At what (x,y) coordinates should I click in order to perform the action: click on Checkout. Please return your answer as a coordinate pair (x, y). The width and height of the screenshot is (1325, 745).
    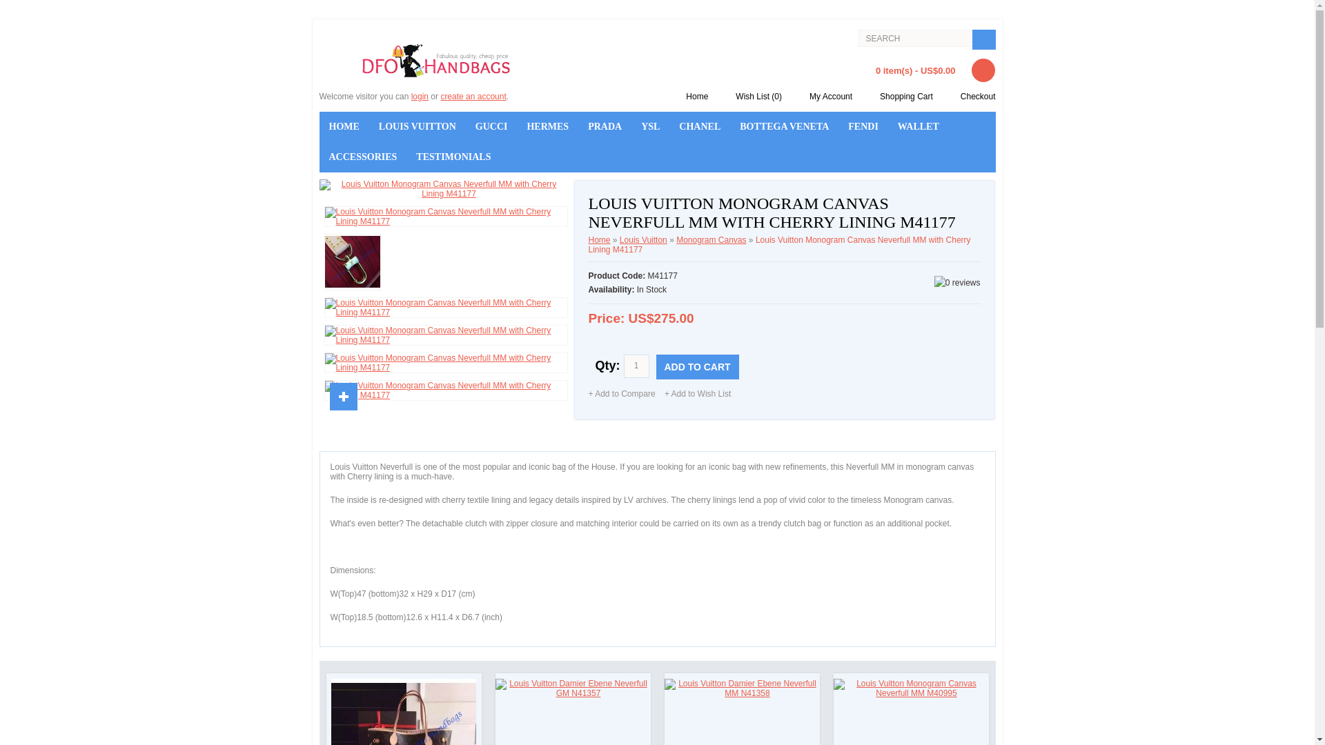
    Looking at the image, I should click on (973, 96).